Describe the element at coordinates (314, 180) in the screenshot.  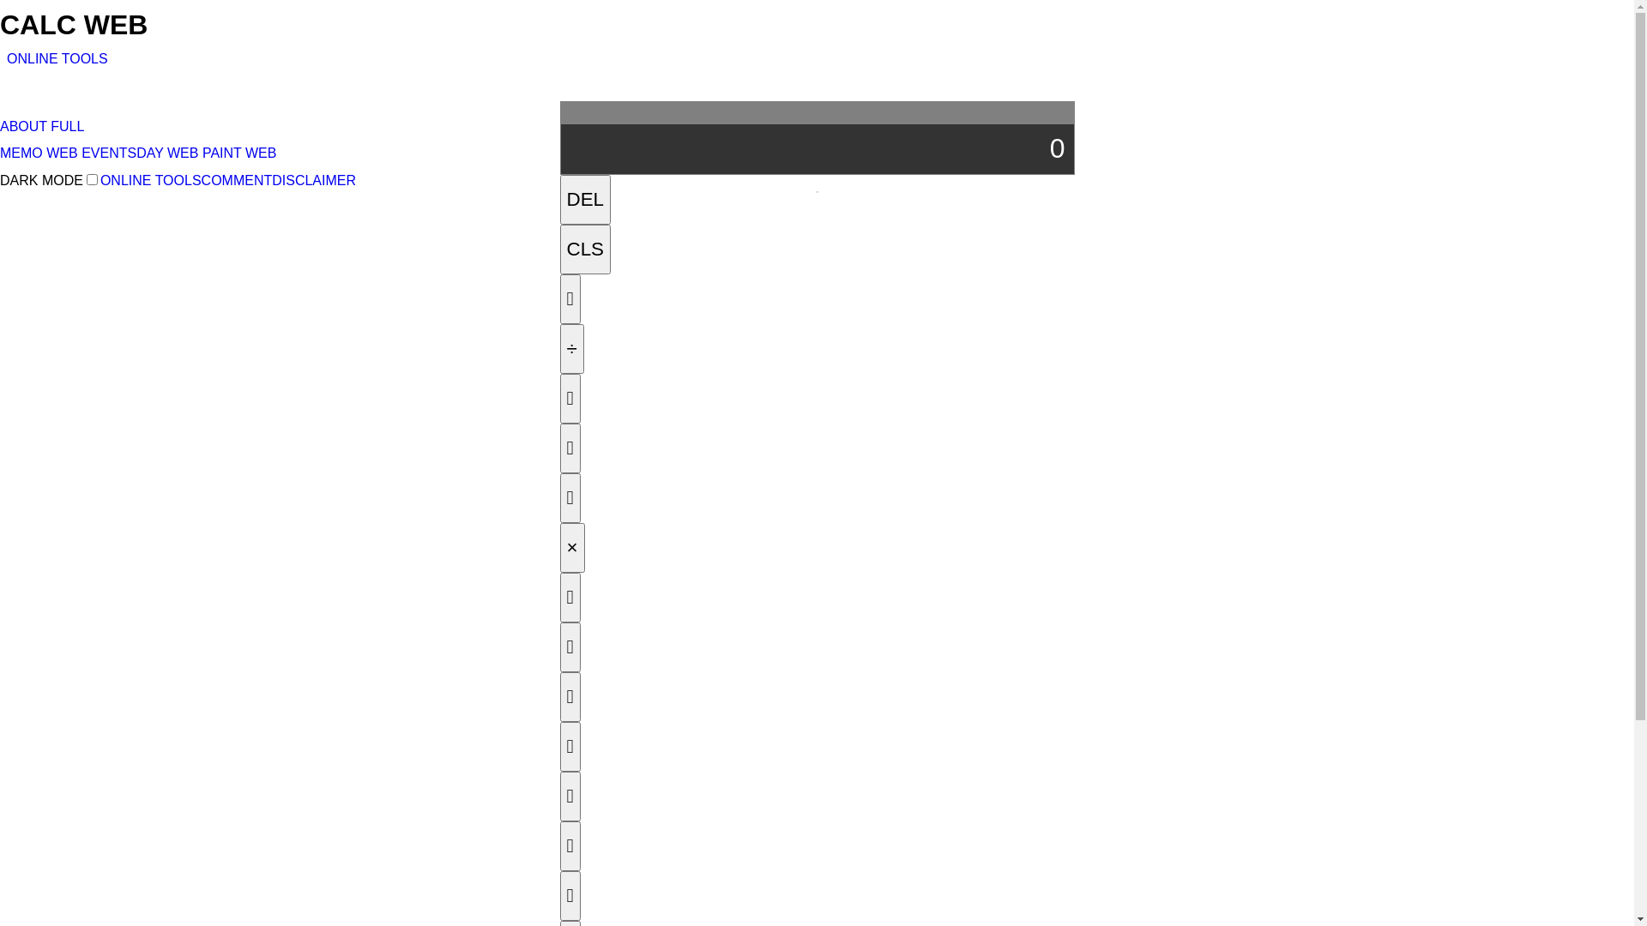
I see `DISCLAIMER` at that location.